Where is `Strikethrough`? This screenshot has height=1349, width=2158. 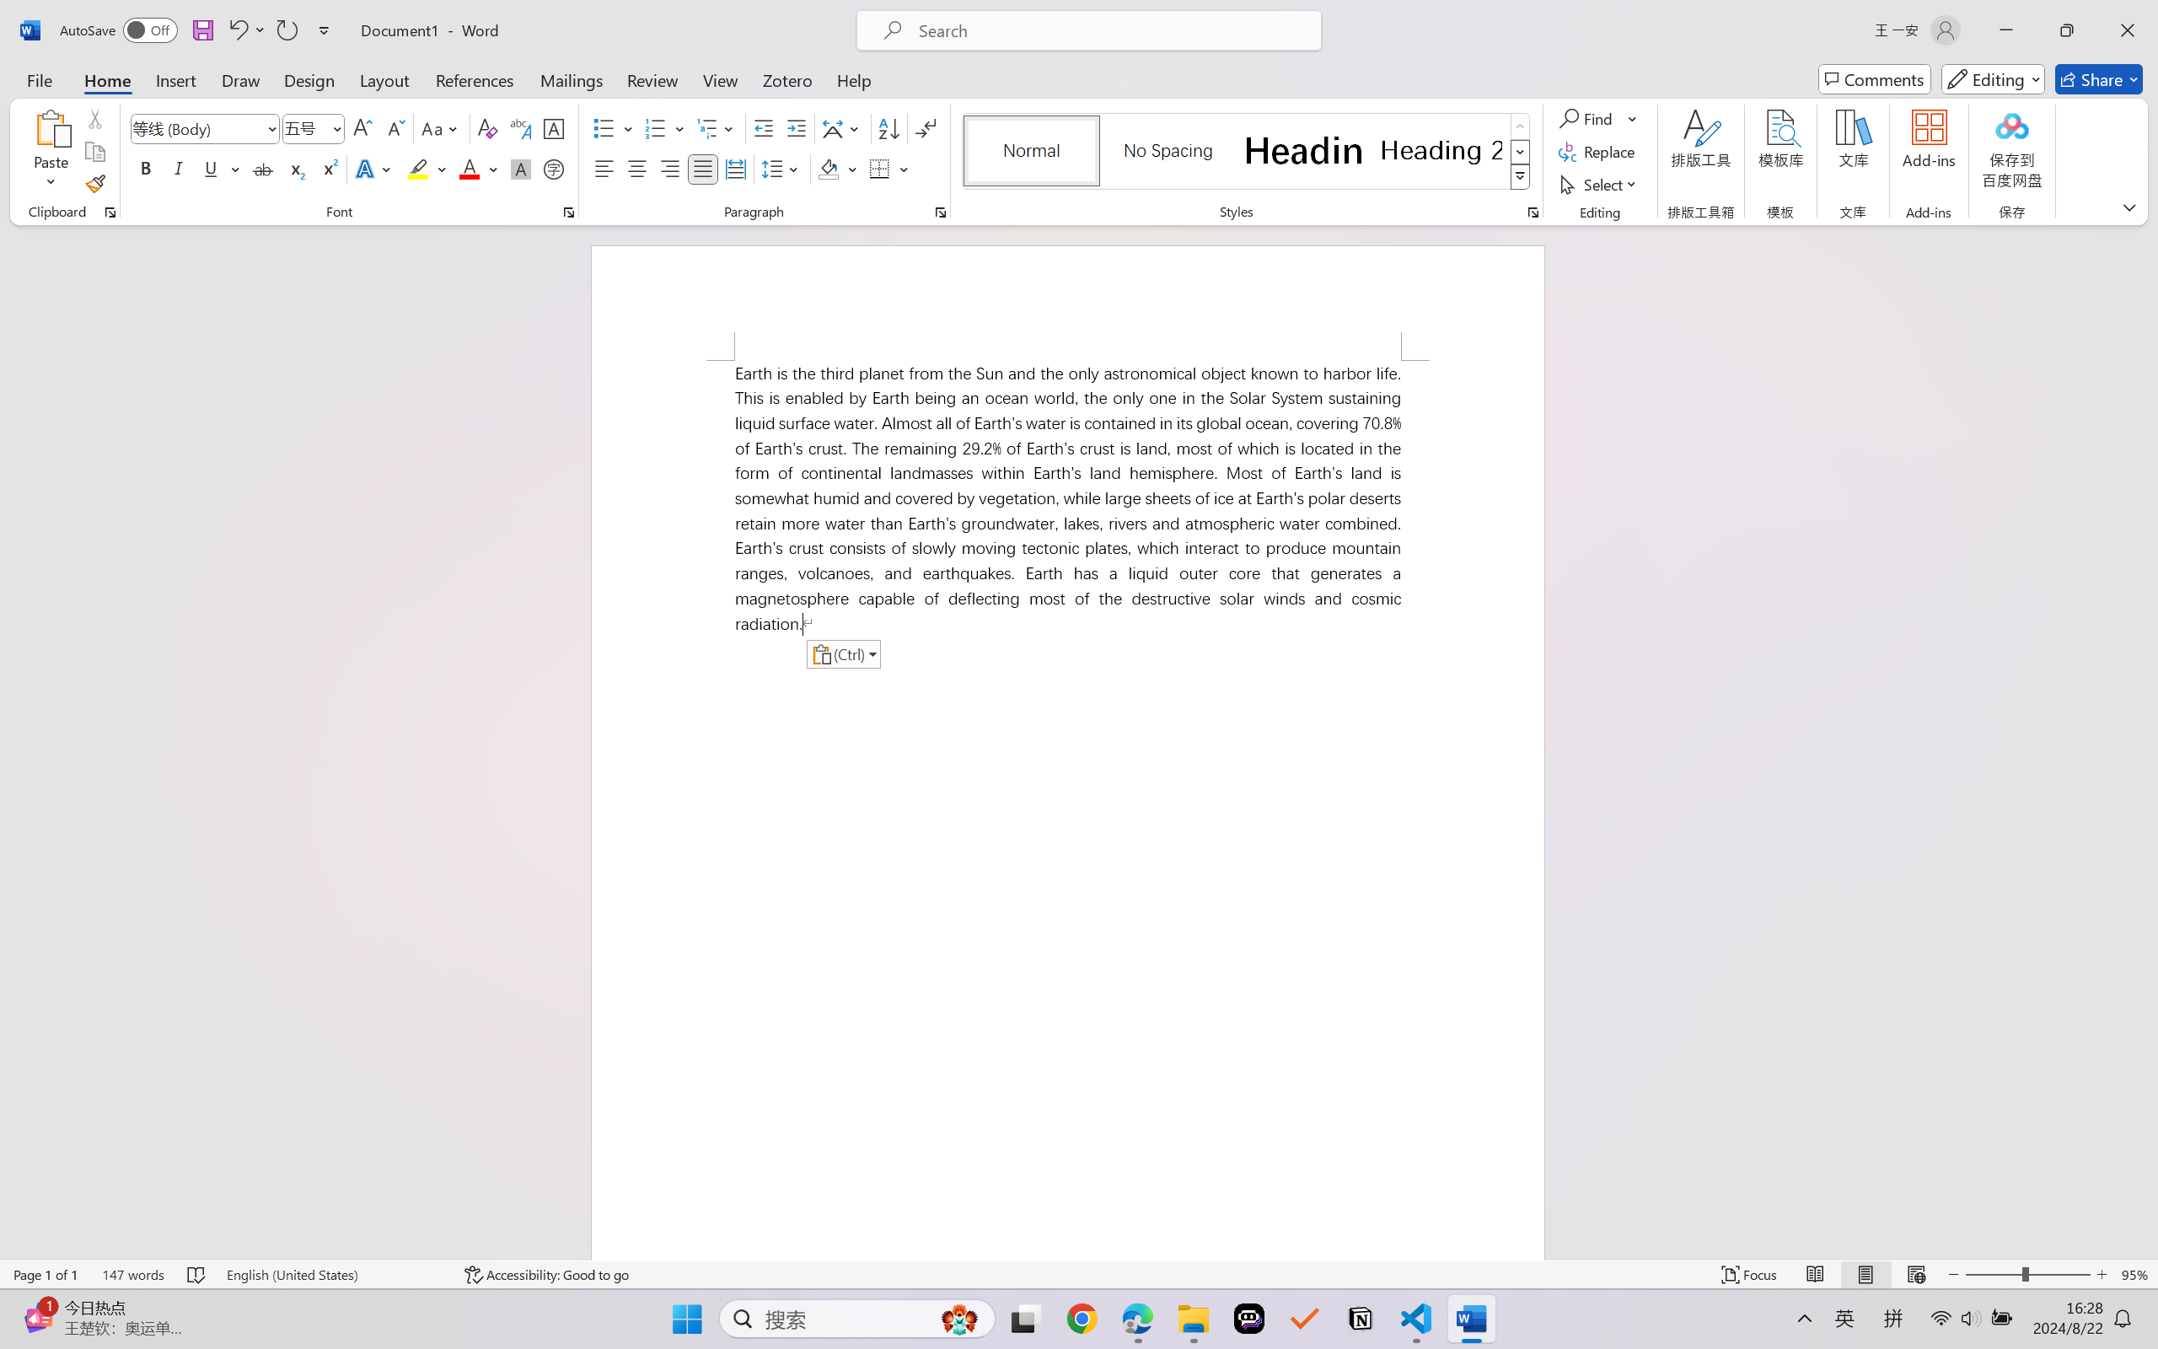 Strikethrough is located at coordinates (263, 169).